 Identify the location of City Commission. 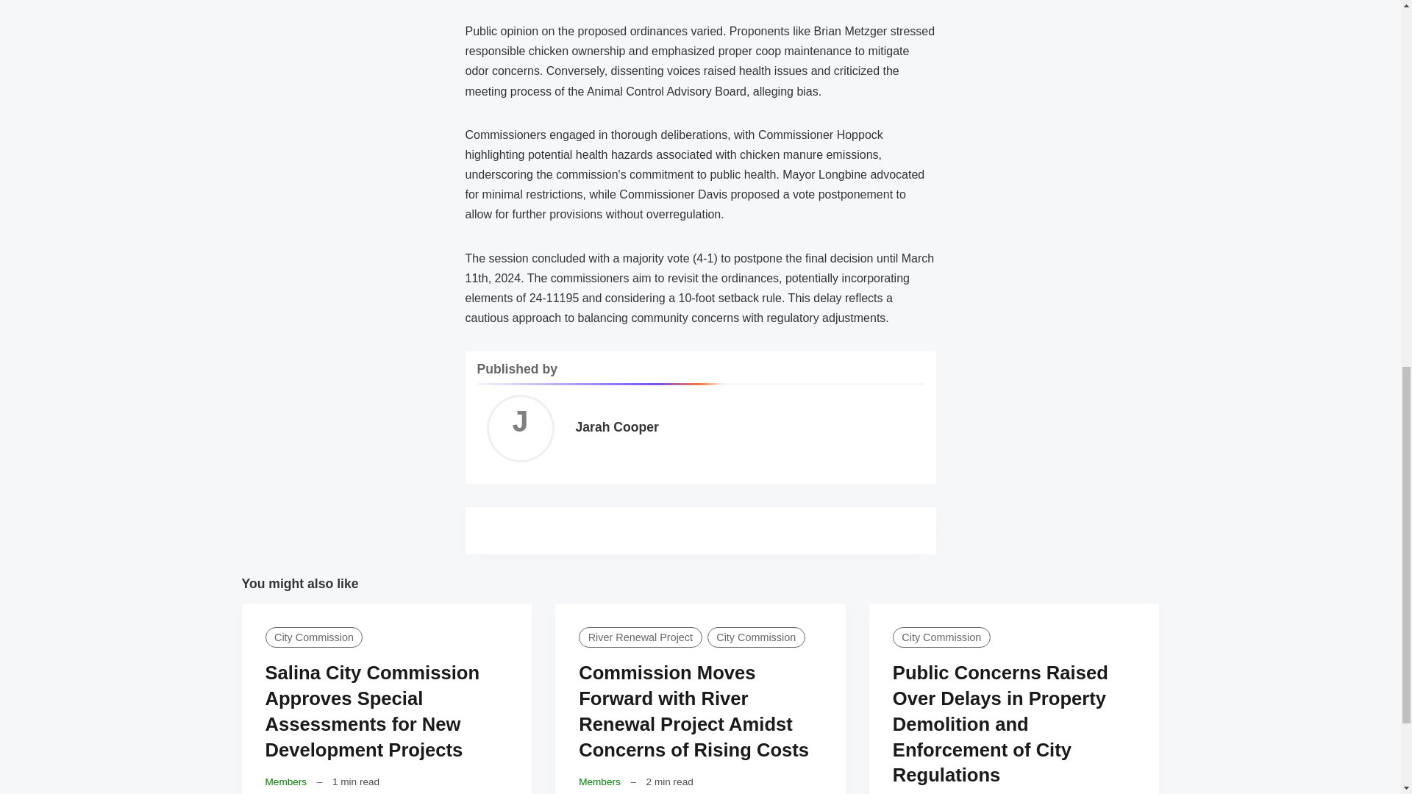
(313, 637).